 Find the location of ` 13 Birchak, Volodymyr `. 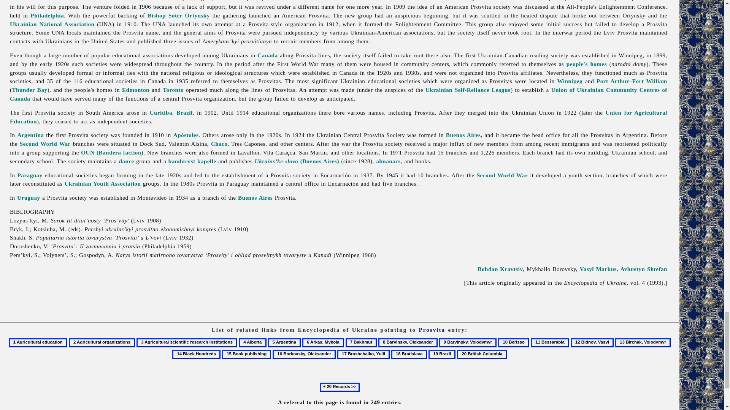

 13 Birchak, Volodymyr  is located at coordinates (643, 342).